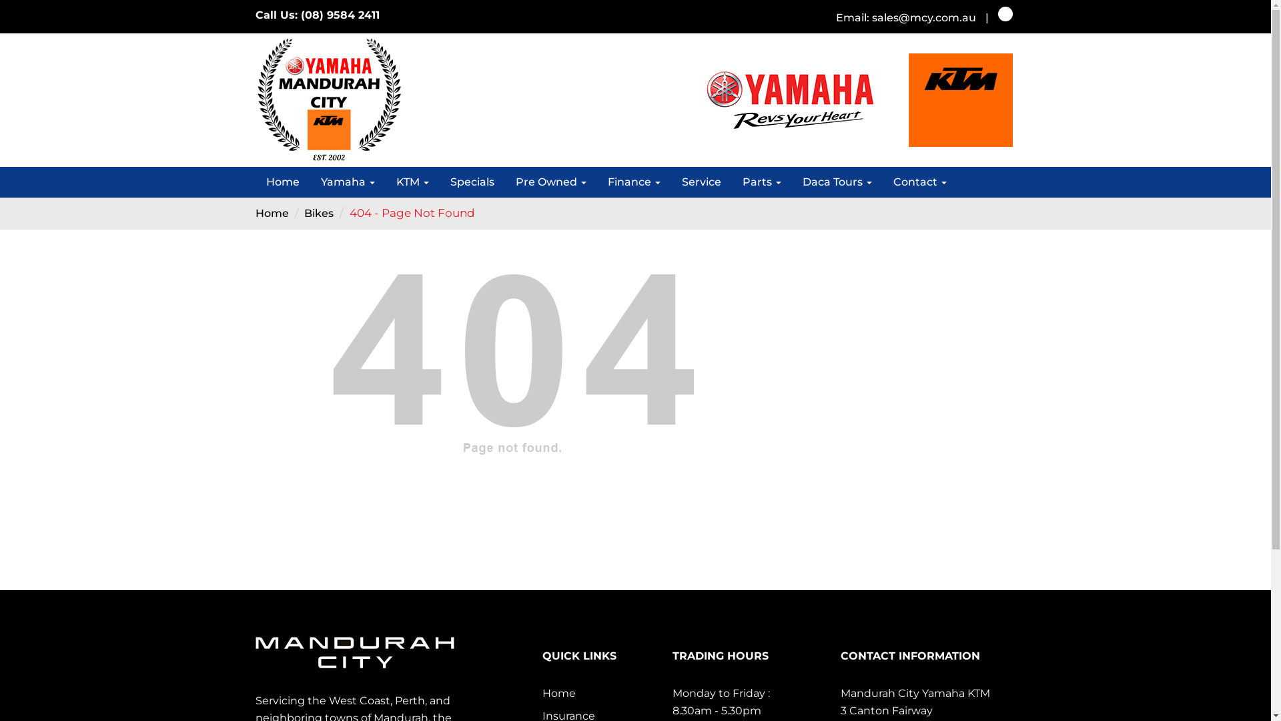 Image resolution: width=1281 pixels, height=721 pixels. Describe the element at coordinates (319, 214) in the screenshot. I see `Bikes` at that location.